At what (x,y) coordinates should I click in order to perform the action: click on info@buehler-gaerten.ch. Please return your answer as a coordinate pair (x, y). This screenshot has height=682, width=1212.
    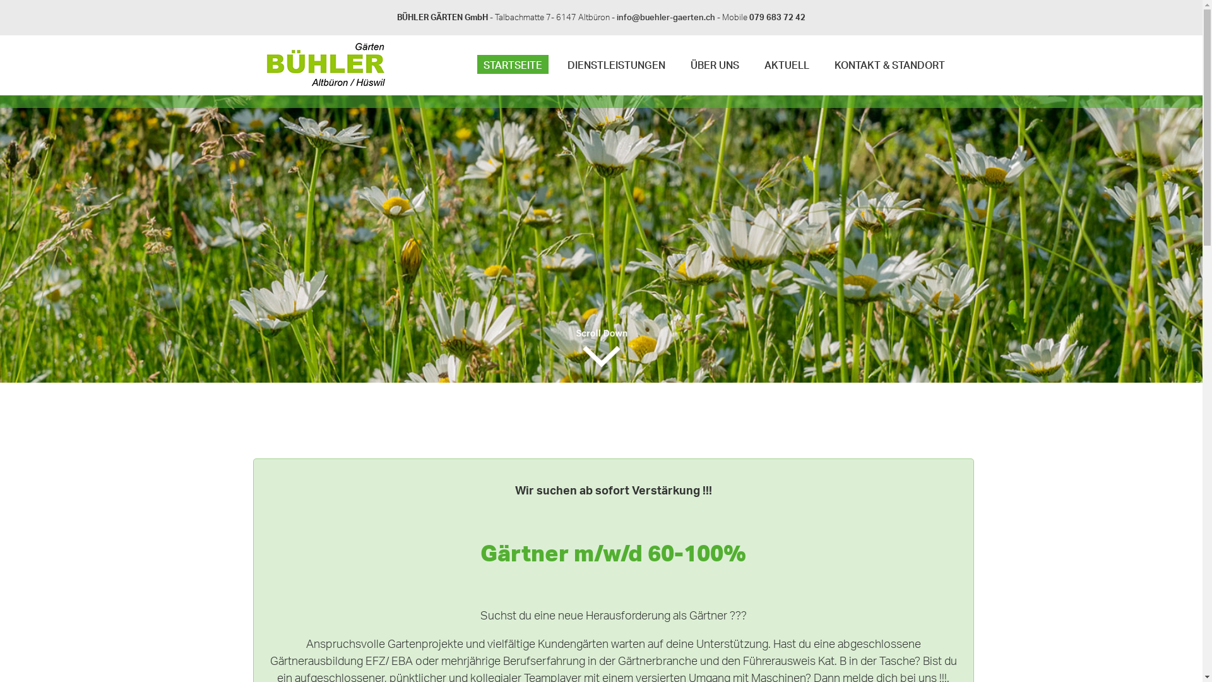
    Looking at the image, I should click on (666, 17).